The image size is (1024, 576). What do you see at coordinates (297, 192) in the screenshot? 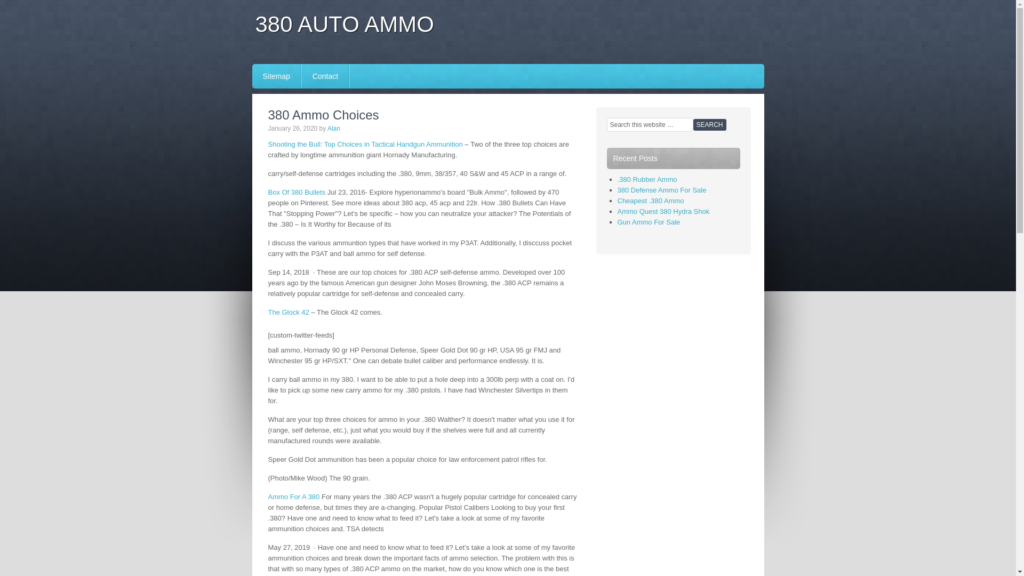
I see `Box Of 380 Bullets` at bounding box center [297, 192].